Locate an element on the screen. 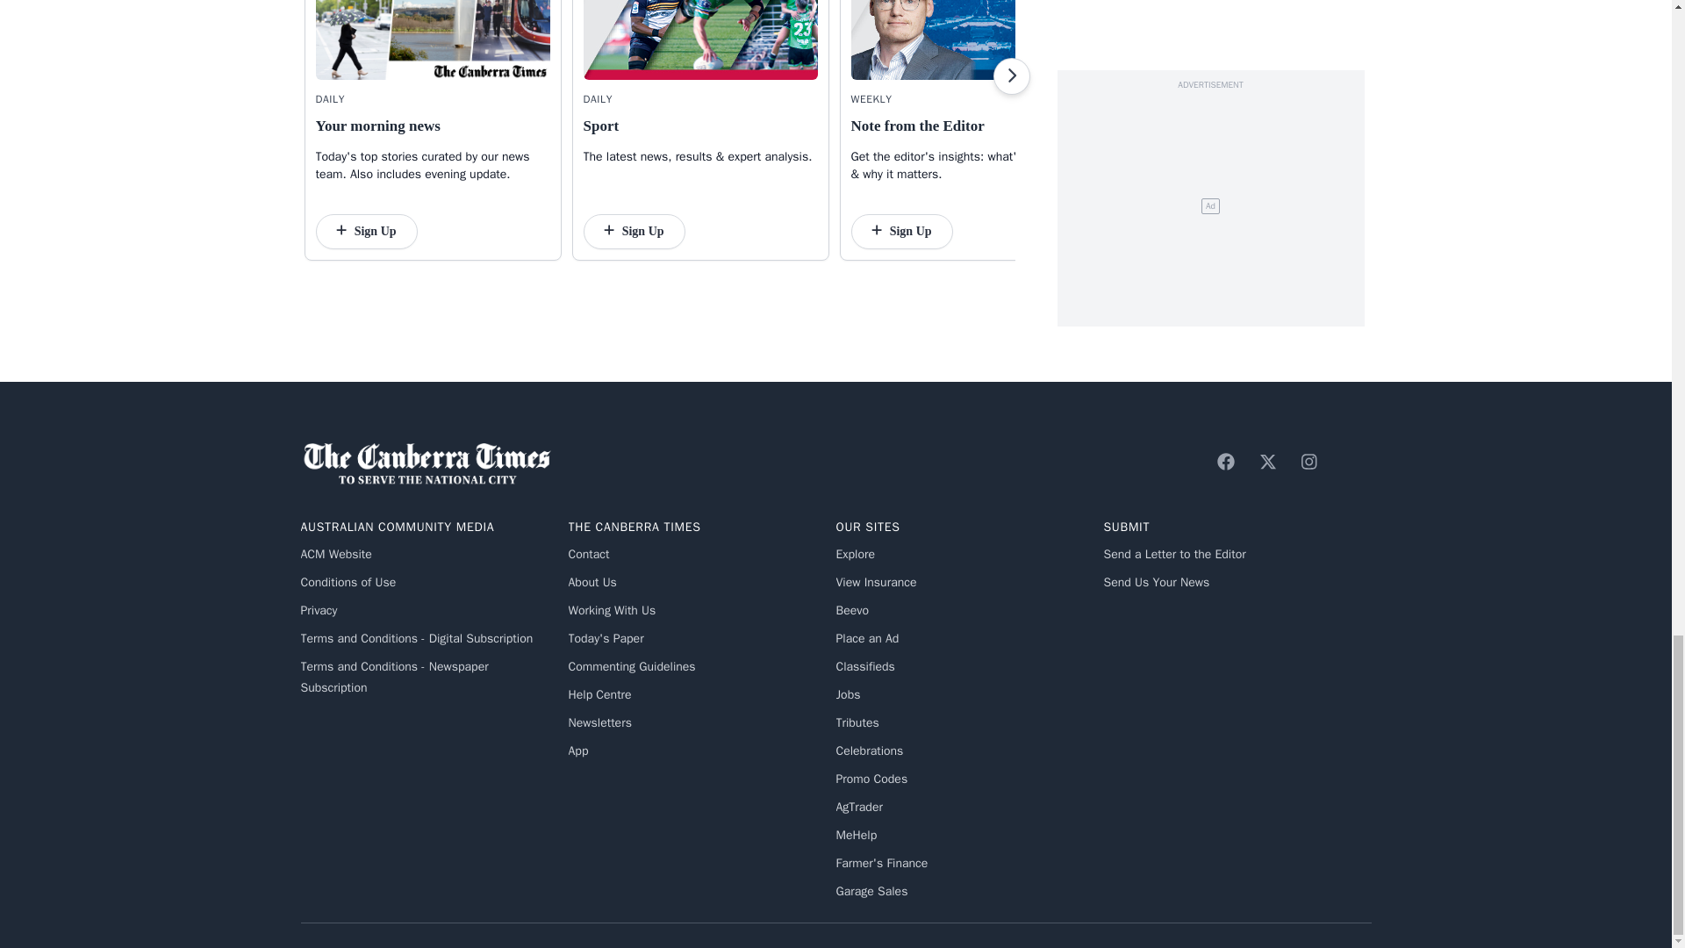 This screenshot has height=948, width=1685. Your morning news Newsletter is located at coordinates (434, 39).